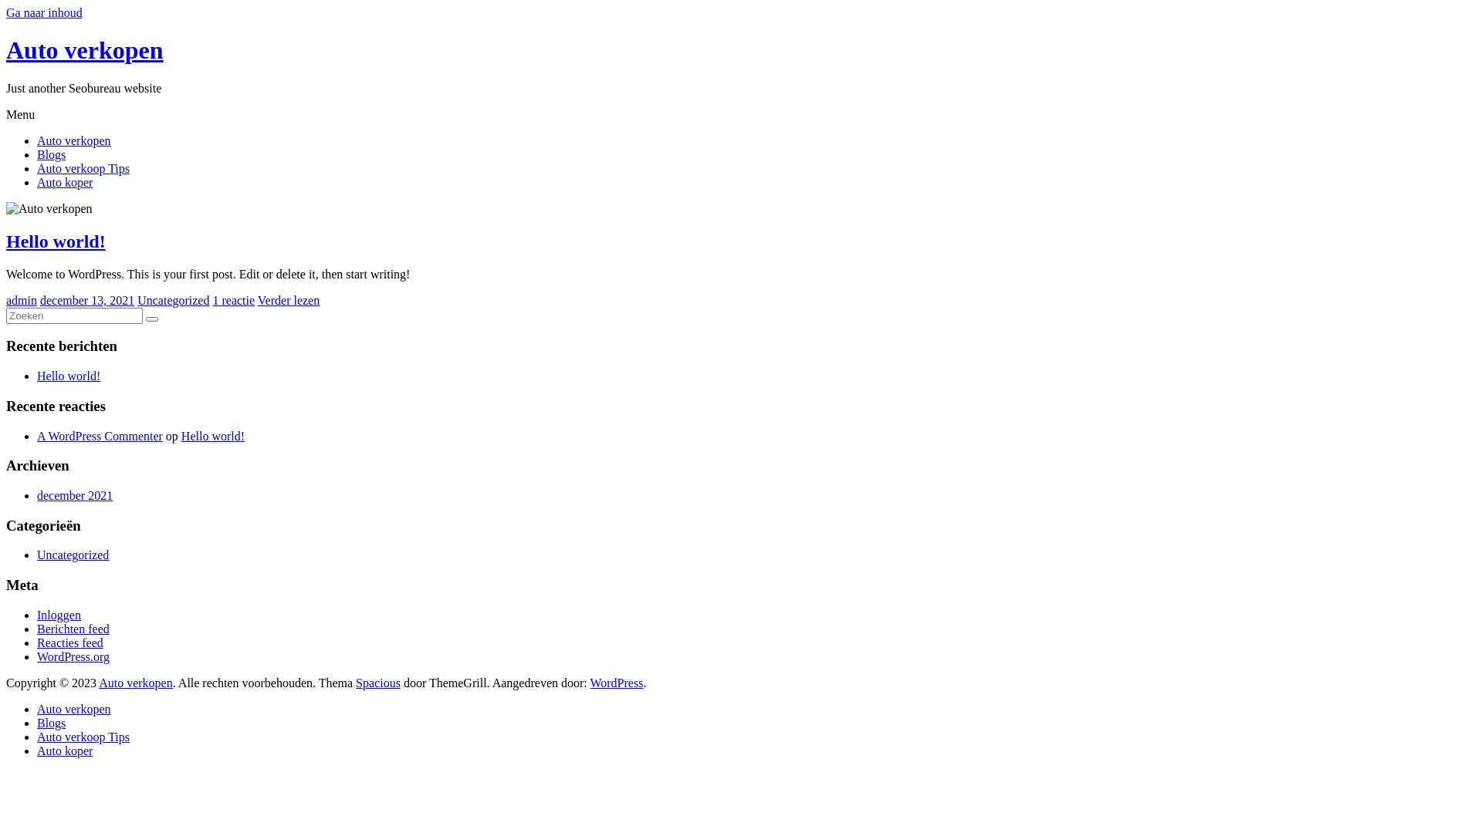 The width and height of the screenshot is (1482, 833). Describe the element at coordinates (83, 168) in the screenshot. I see `Auto verkoop Tips` at that location.